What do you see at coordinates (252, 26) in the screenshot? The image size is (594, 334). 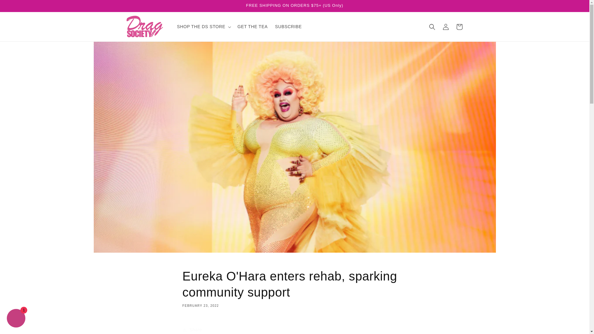 I see `GET THE TEA` at bounding box center [252, 26].